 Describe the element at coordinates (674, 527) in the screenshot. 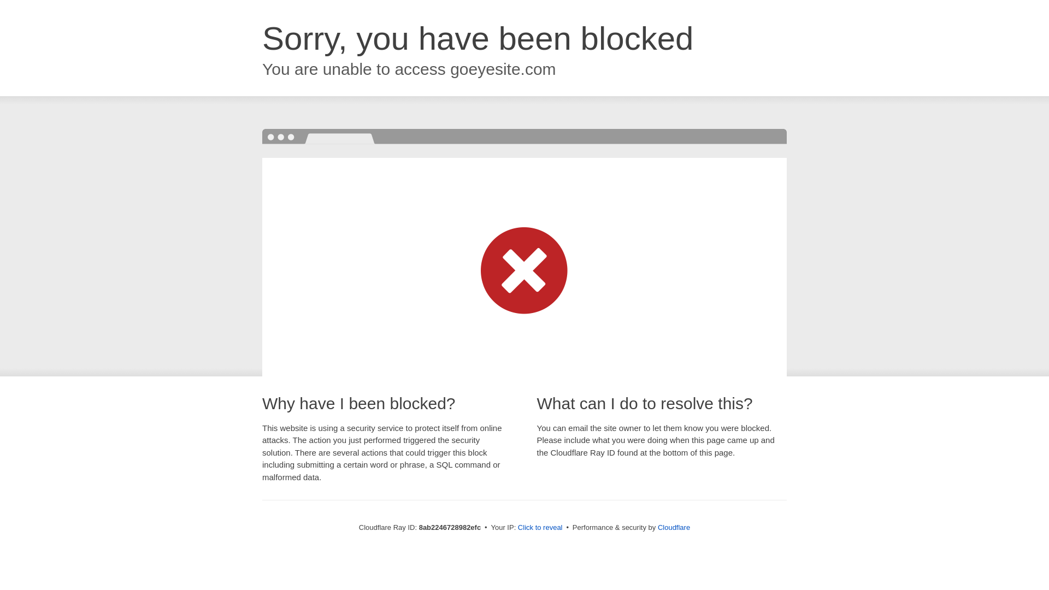

I see `Cloudflare` at that location.